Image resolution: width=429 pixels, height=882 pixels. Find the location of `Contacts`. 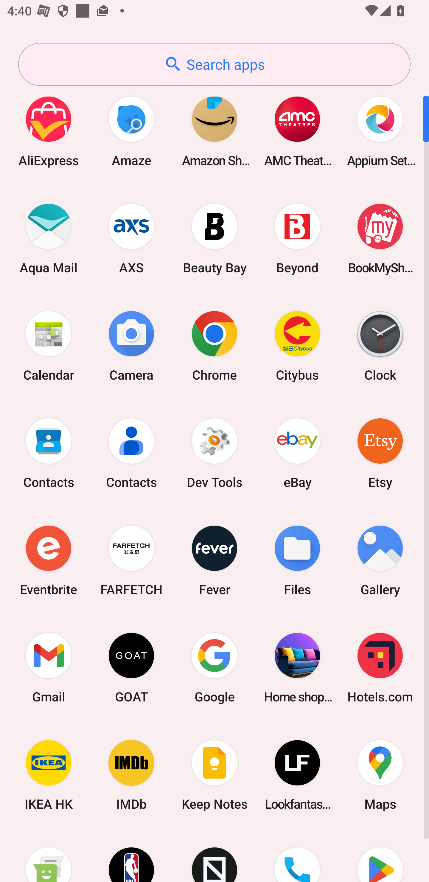

Contacts is located at coordinates (49, 453).